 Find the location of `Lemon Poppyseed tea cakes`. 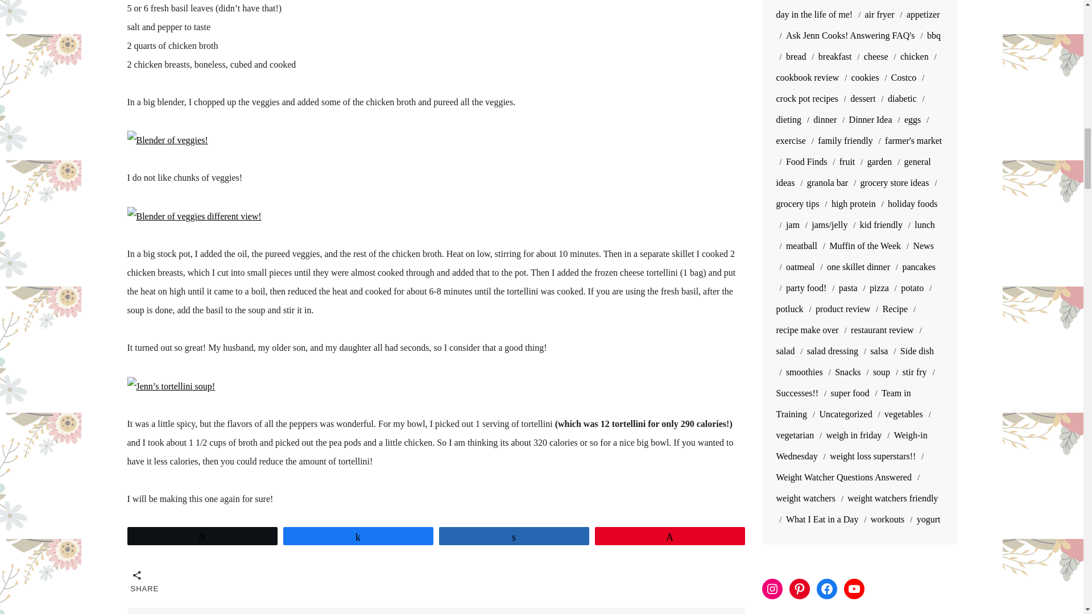

Lemon Poppyseed tea cakes is located at coordinates (685, 611).